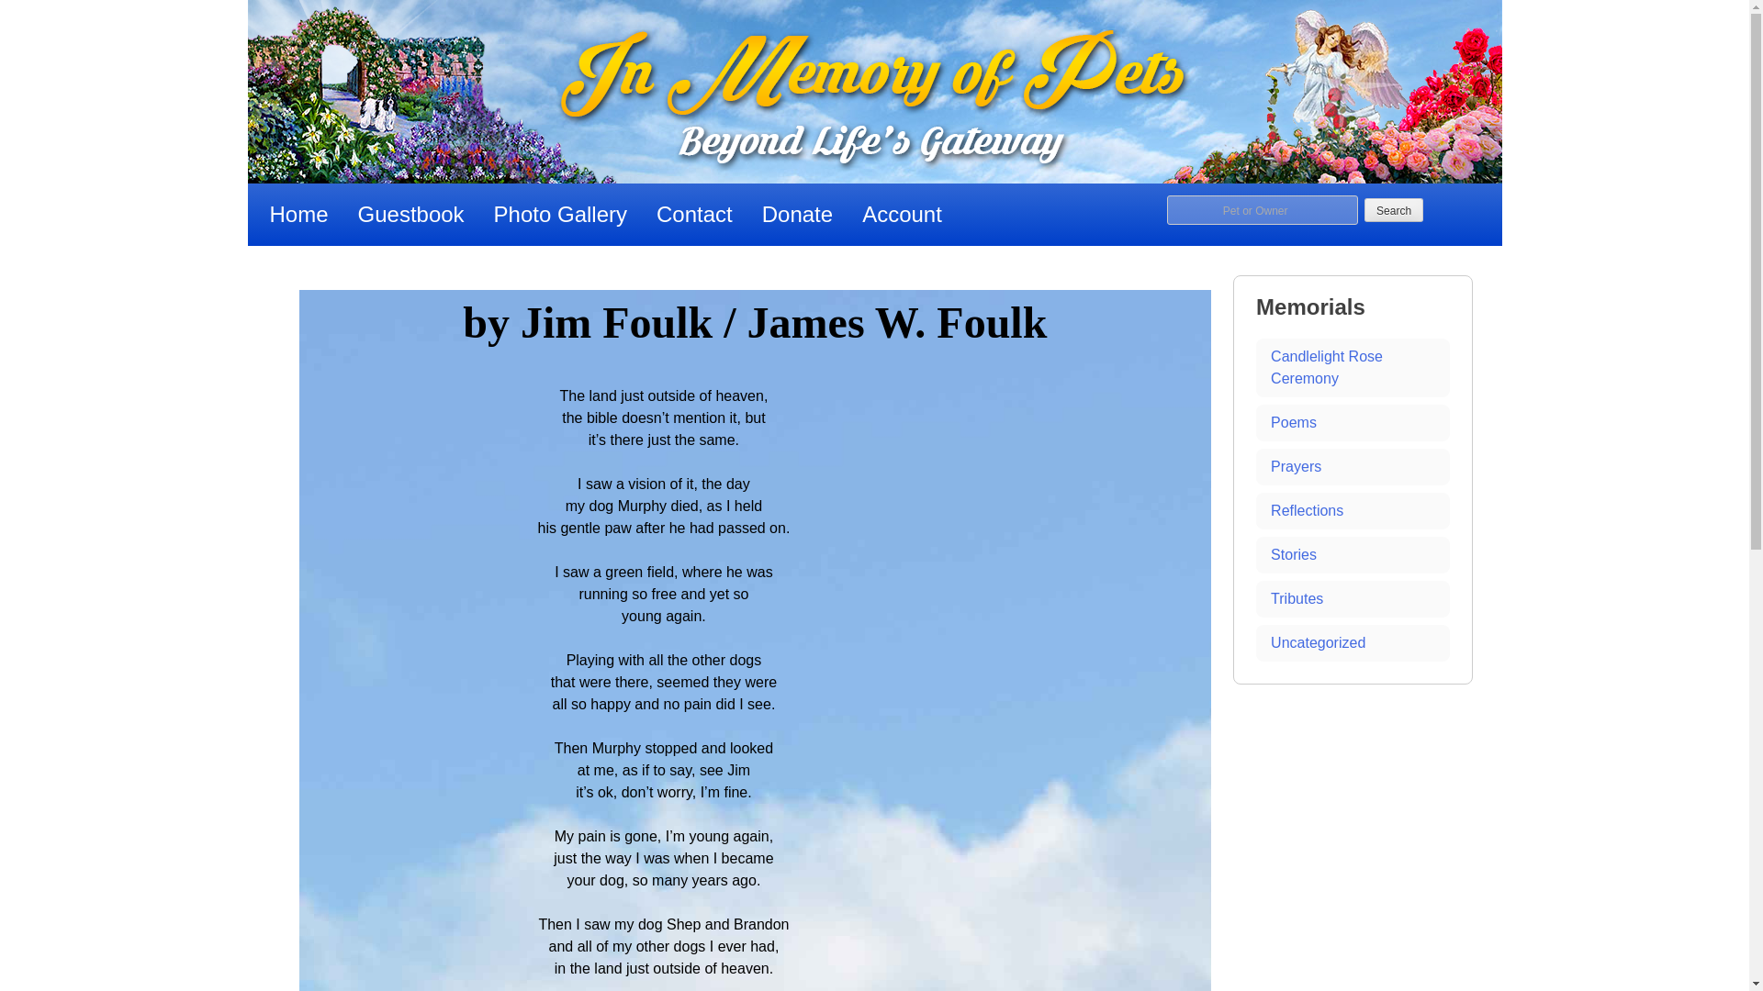 The image size is (1763, 991). I want to click on Search, so click(1394, 209).